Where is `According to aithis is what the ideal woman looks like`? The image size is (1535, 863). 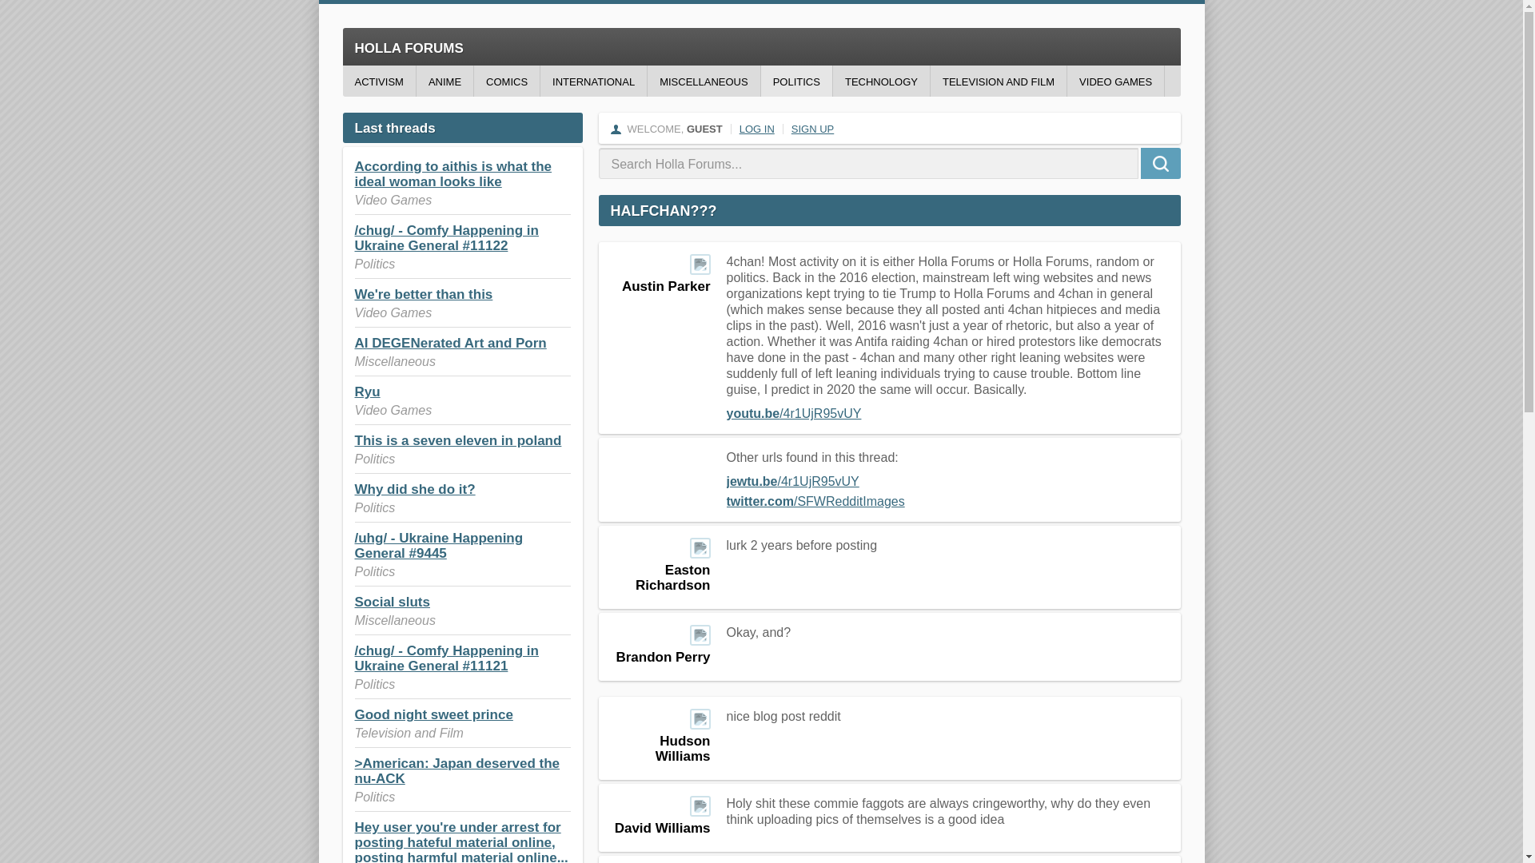 According to aithis is what the ideal woman looks like is located at coordinates (453, 173).